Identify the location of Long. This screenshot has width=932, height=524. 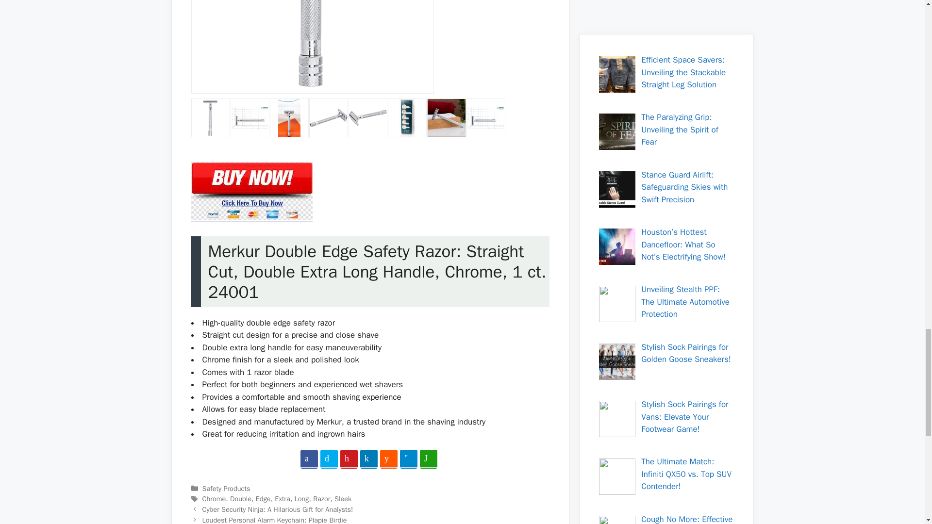
(301, 499).